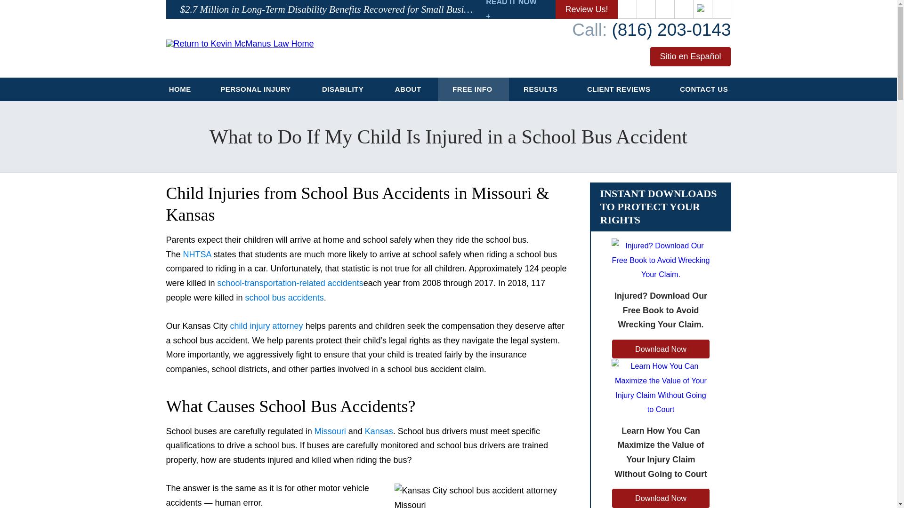  I want to click on HOME, so click(180, 89).